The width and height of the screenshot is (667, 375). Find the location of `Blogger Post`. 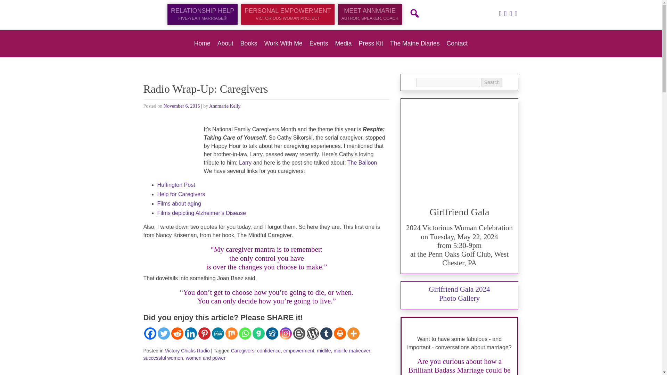

Blogger Post is located at coordinates (299, 333).